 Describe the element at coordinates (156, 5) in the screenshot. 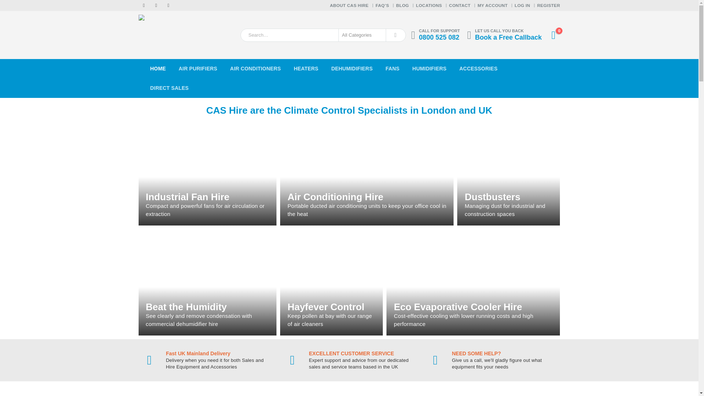

I see `Twitter` at that location.